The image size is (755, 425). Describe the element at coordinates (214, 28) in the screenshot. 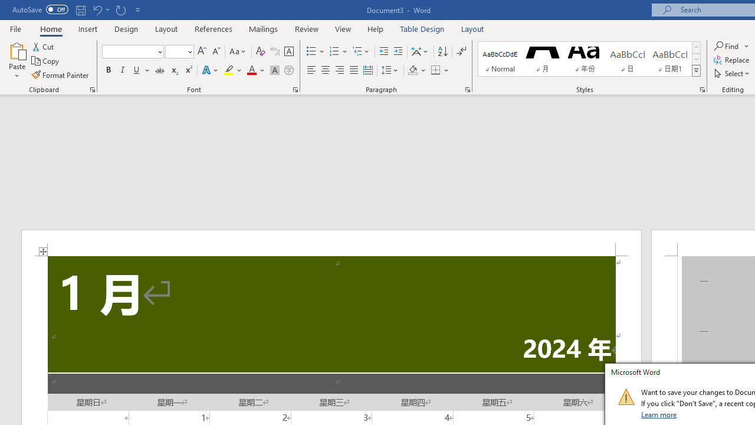

I see `References` at that location.